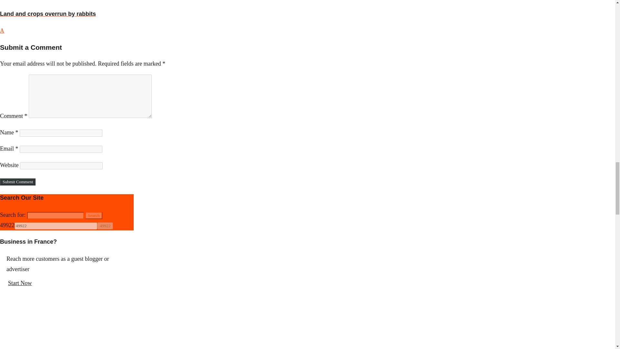 This screenshot has width=620, height=349. I want to click on Submit Comment, so click(17, 182).